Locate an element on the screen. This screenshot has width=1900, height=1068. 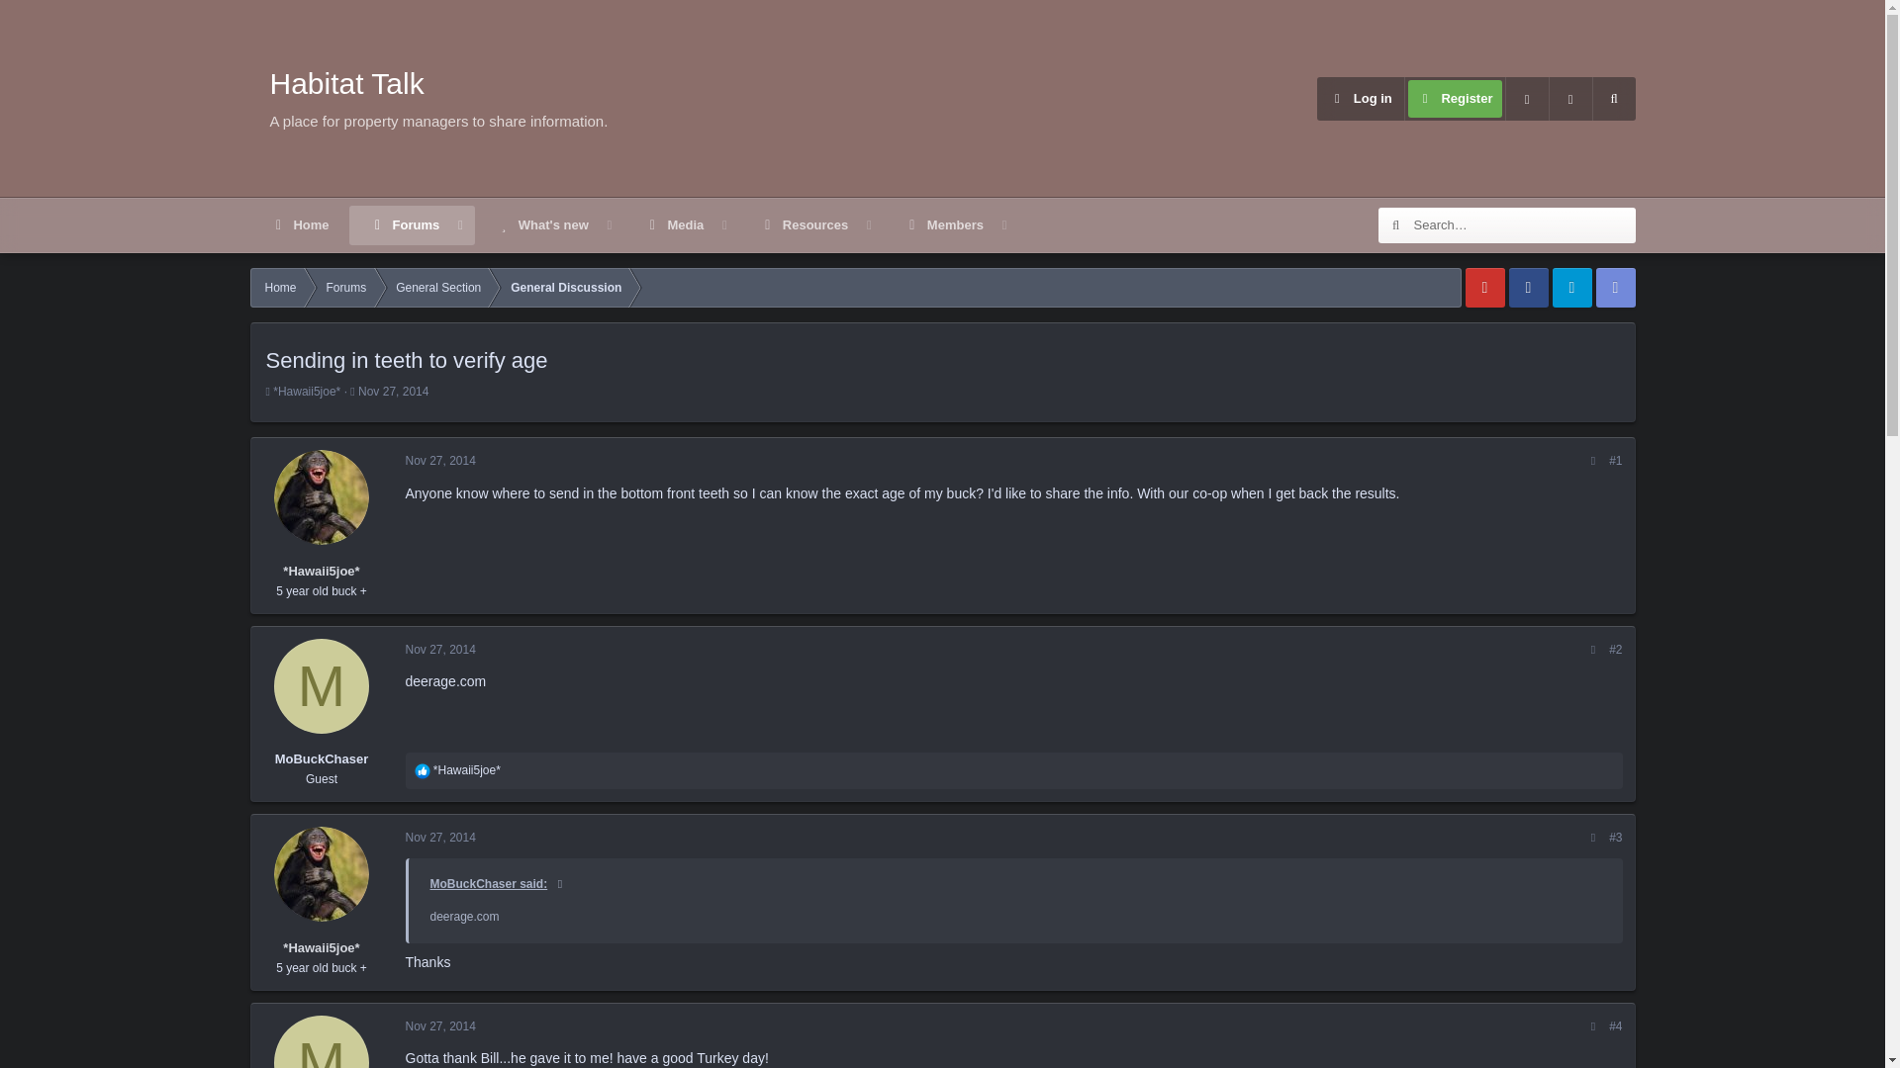
Media is located at coordinates (673, 225).